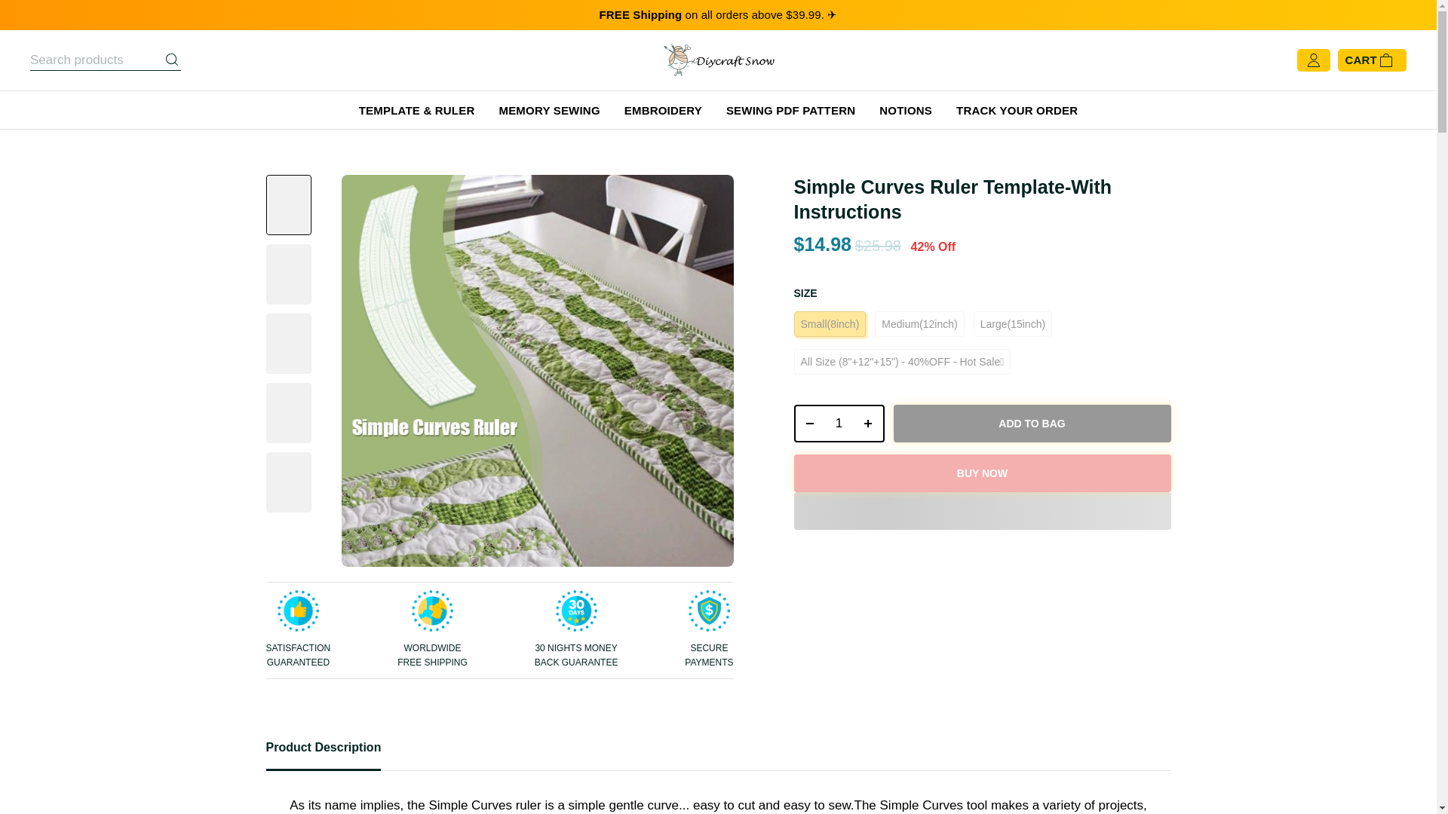 This screenshot has width=1448, height=814. I want to click on NOTIONS, so click(905, 109).